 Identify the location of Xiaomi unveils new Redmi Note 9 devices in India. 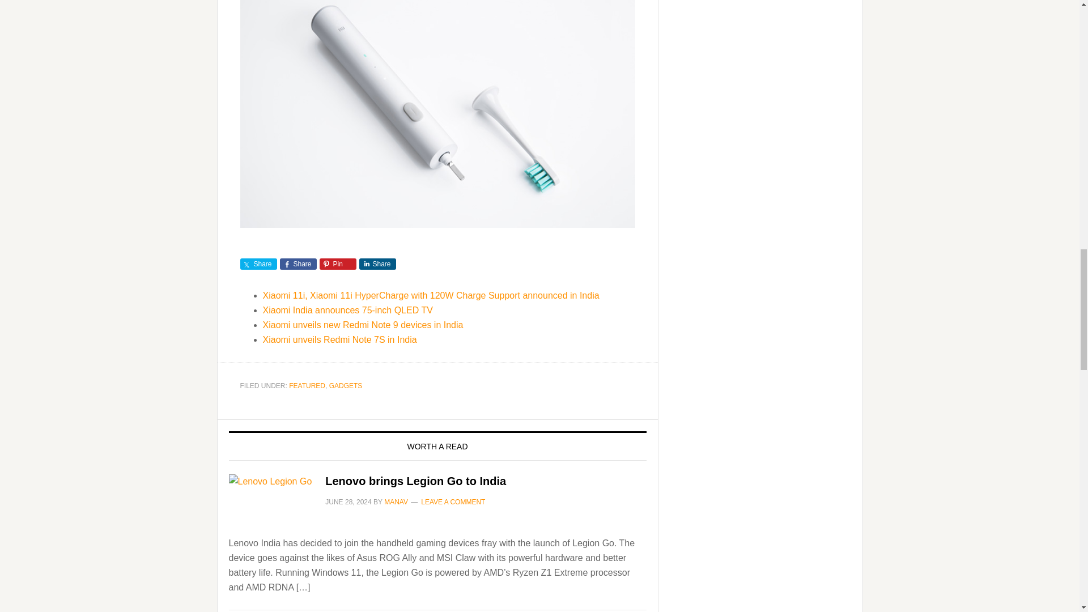
(363, 325).